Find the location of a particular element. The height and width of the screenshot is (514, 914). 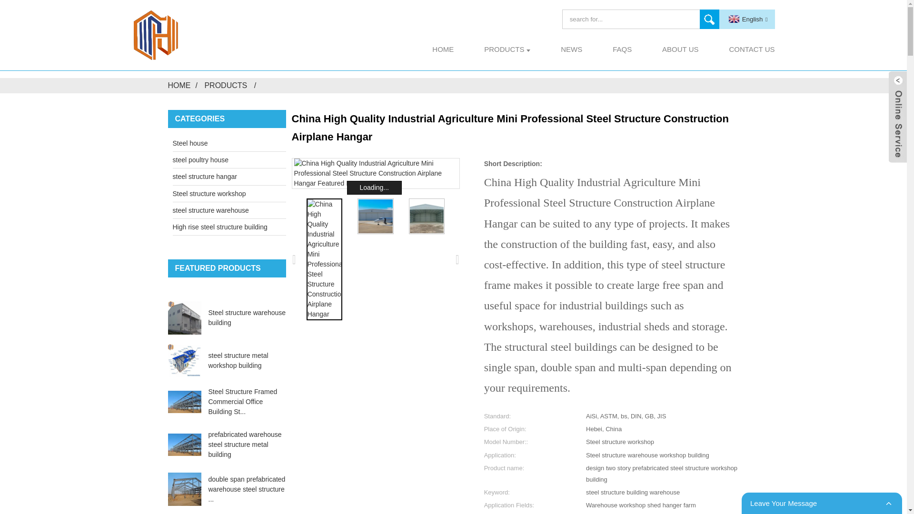

steel structure hangar is located at coordinates (220, 176).